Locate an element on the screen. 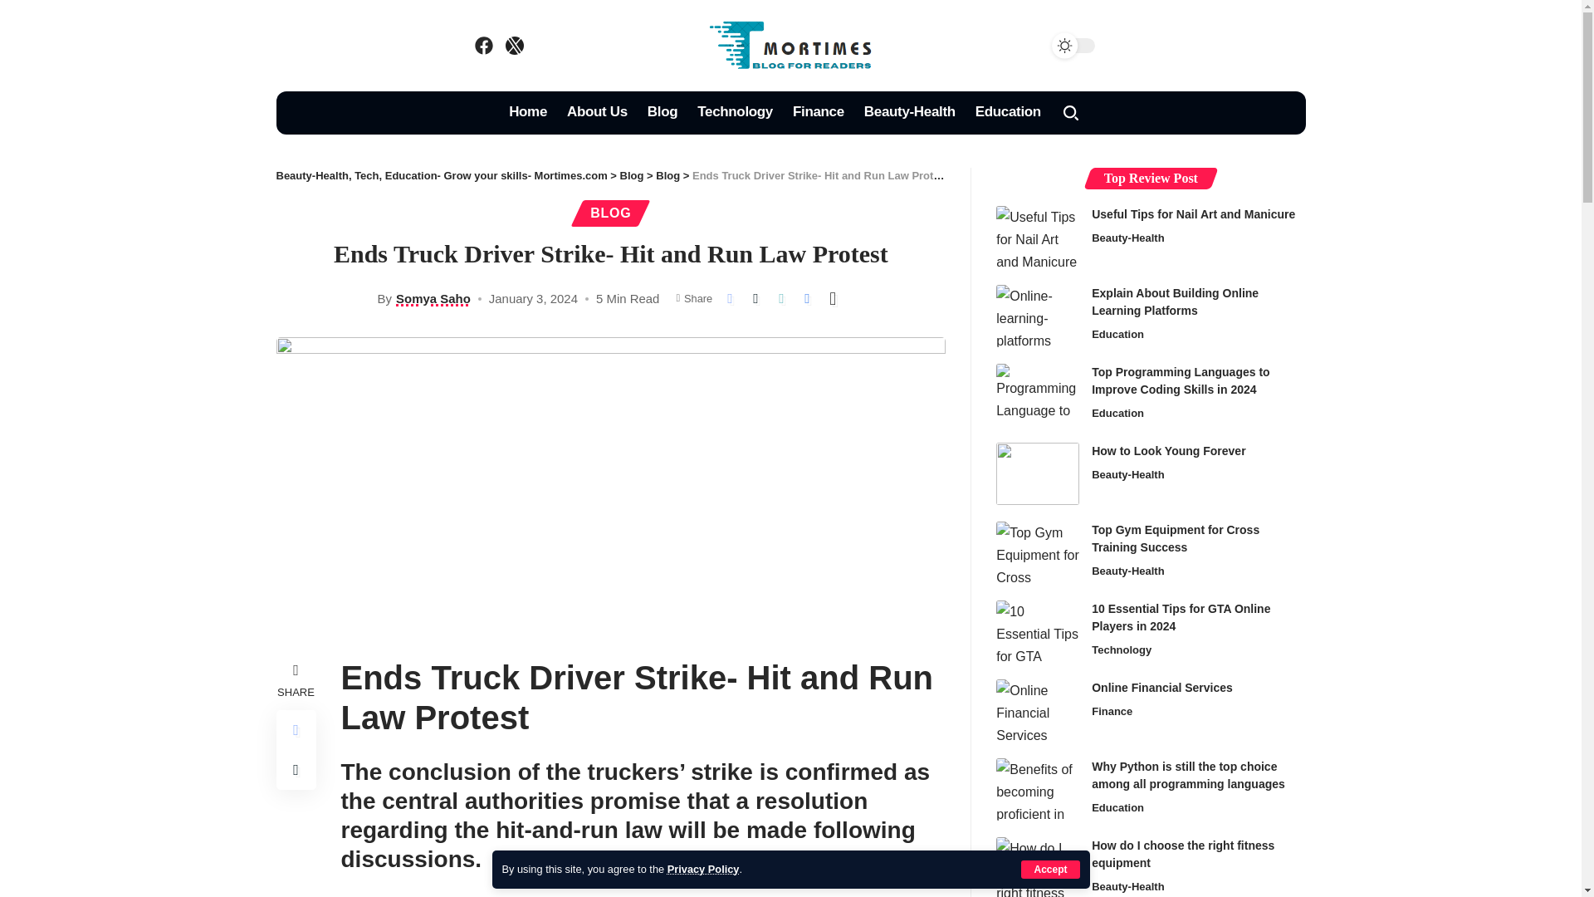  Top Programming Languages to Improve Coding Skills in 2024 is located at coordinates (1038, 395).